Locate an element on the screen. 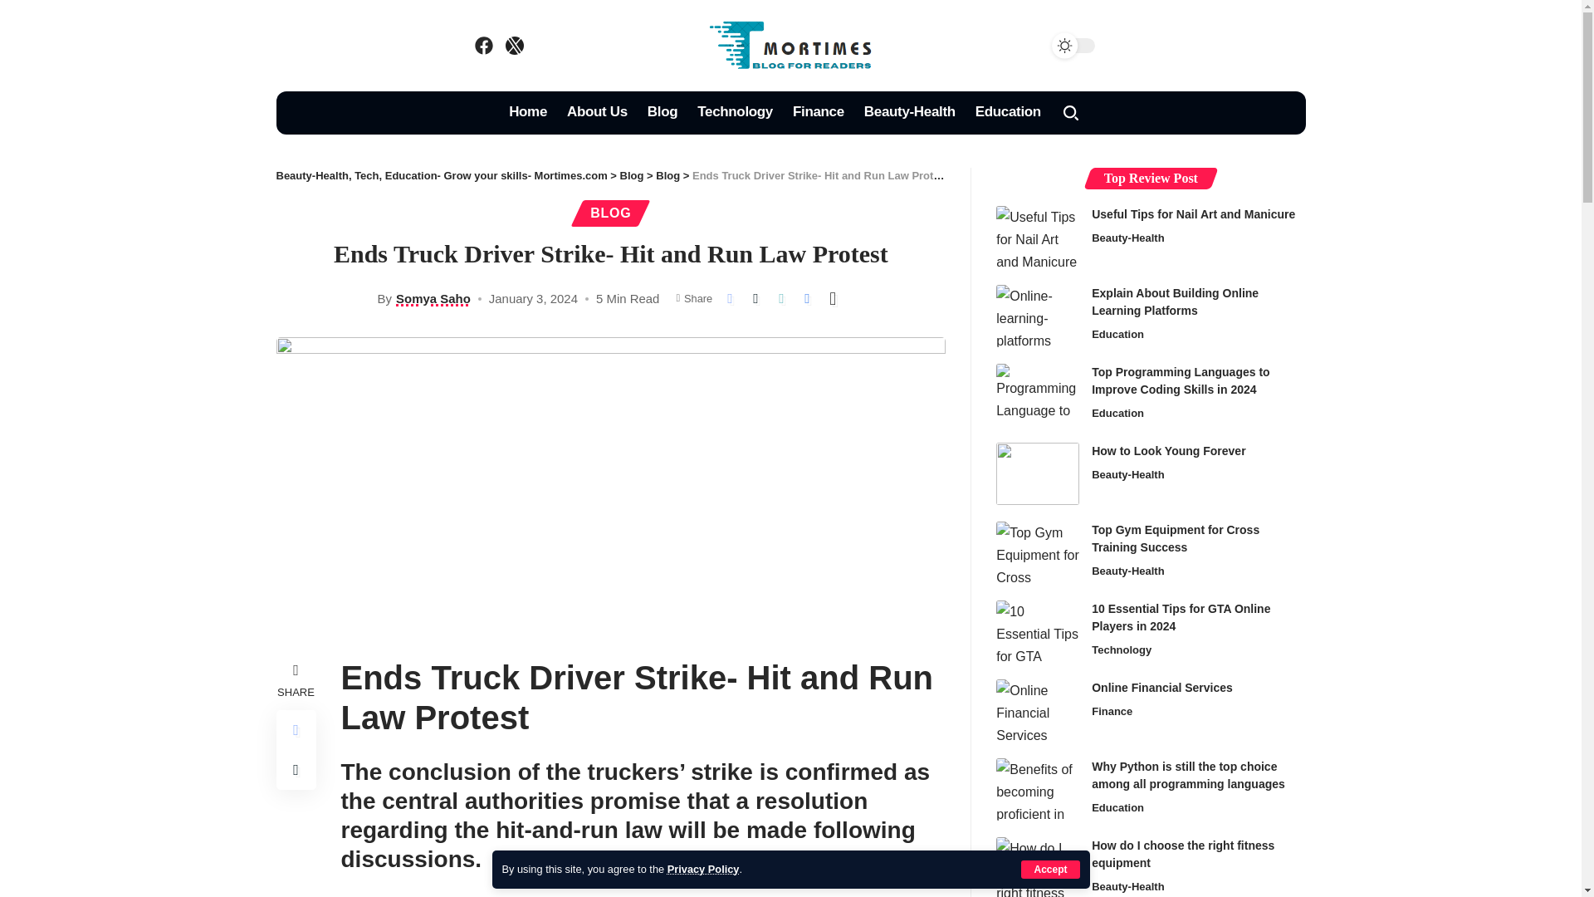  Top Programming Languages to Improve Coding Skills in 2024 is located at coordinates (1038, 395).